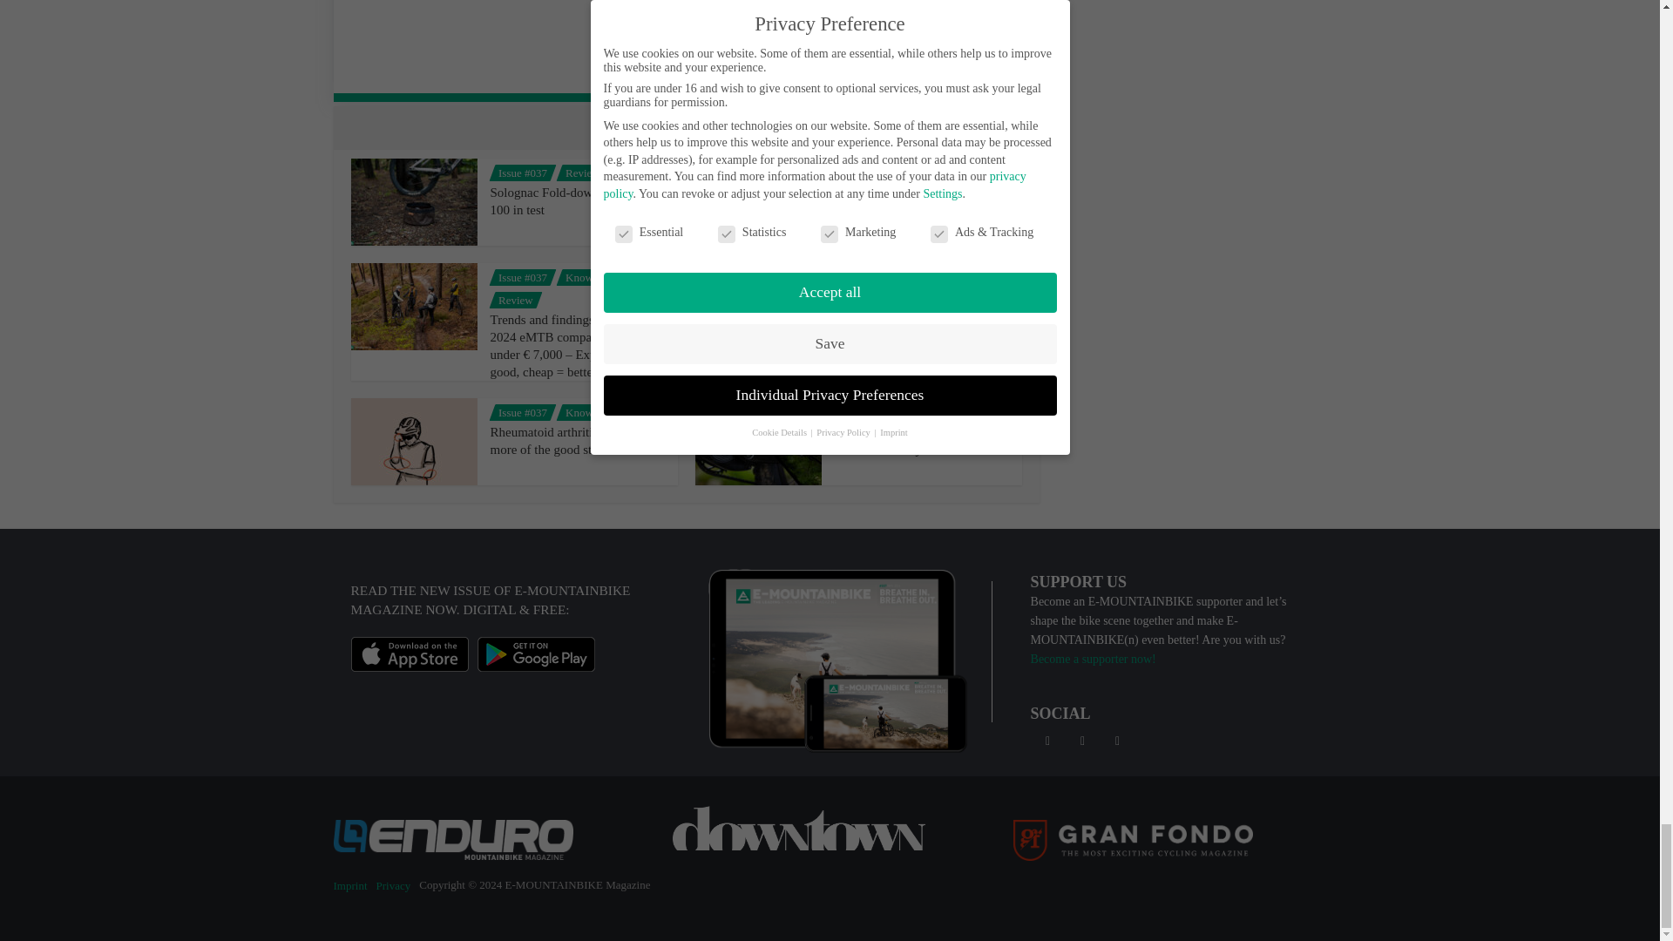  I want to click on Solognac Fold-down Dog Bowl 100 in test, so click(572, 200).